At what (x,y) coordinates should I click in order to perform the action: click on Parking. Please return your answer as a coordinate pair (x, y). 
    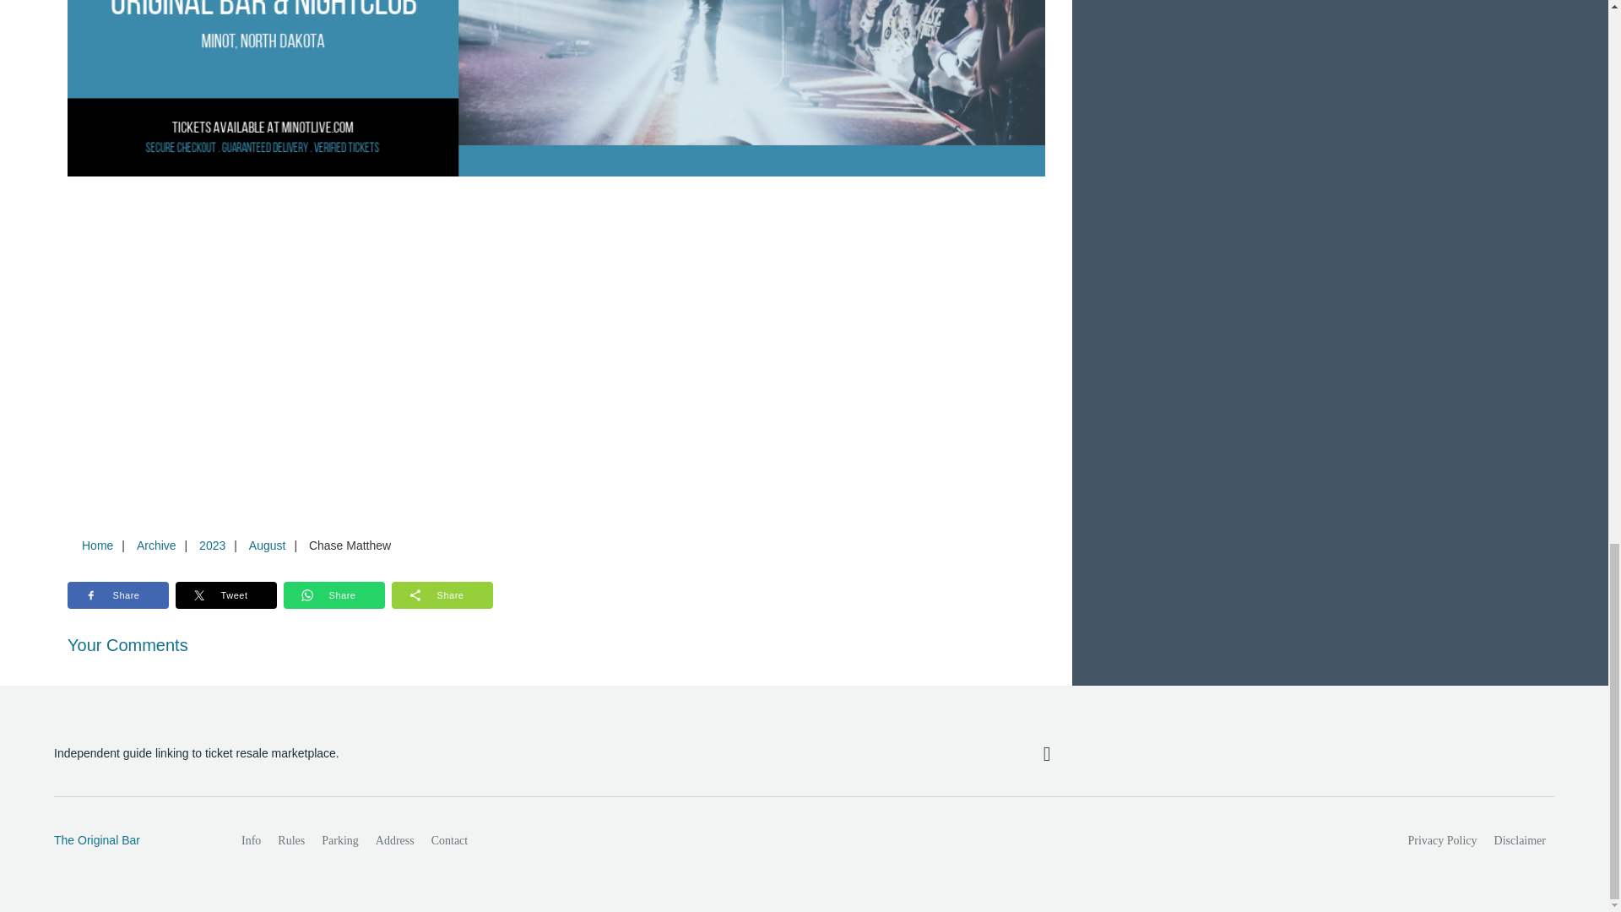
    Looking at the image, I should click on (339, 841).